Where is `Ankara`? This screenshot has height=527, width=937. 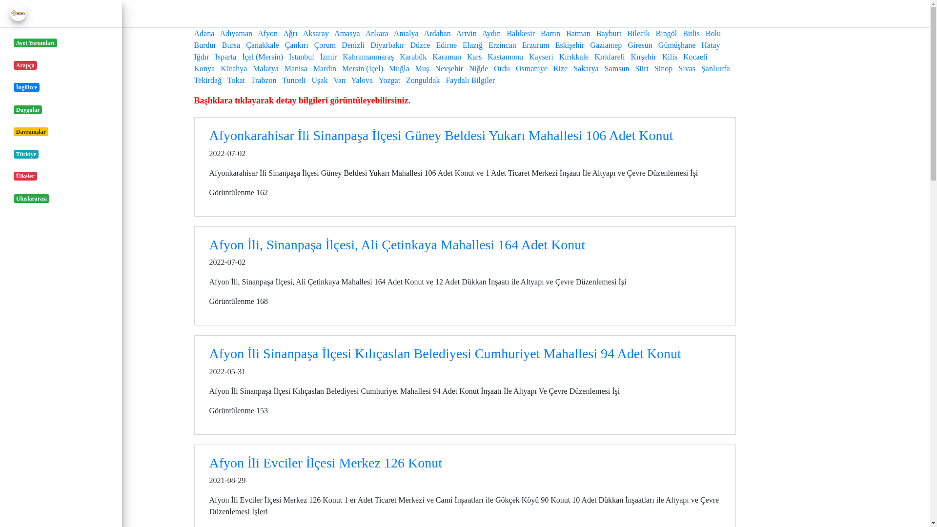
Ankara is located at coordinates (377, 33).